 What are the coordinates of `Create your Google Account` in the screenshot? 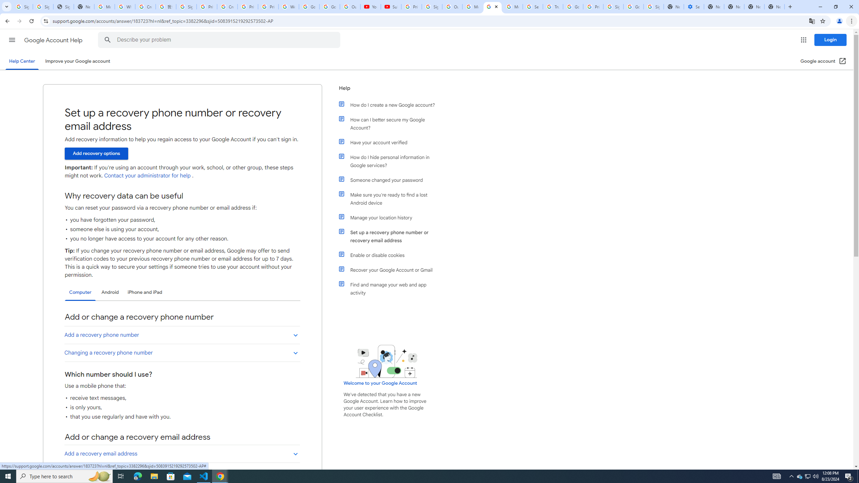 It's located at (227, 7).